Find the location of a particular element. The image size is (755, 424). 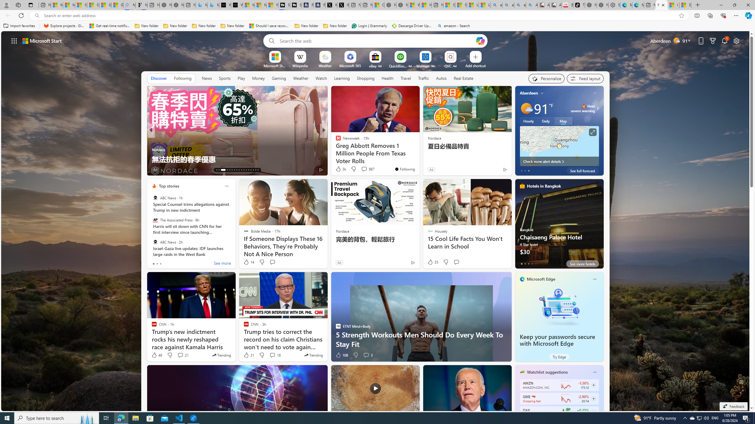

AutomationID: tab-29 is located at coordinates (258, 170).